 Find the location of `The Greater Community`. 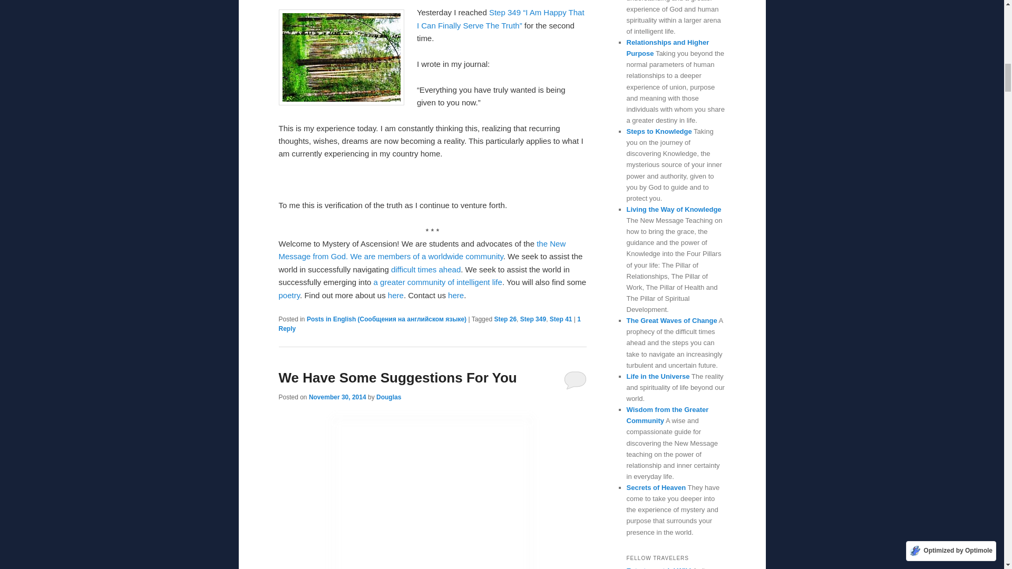

The Greater Community is located at coordinates (437, 282).